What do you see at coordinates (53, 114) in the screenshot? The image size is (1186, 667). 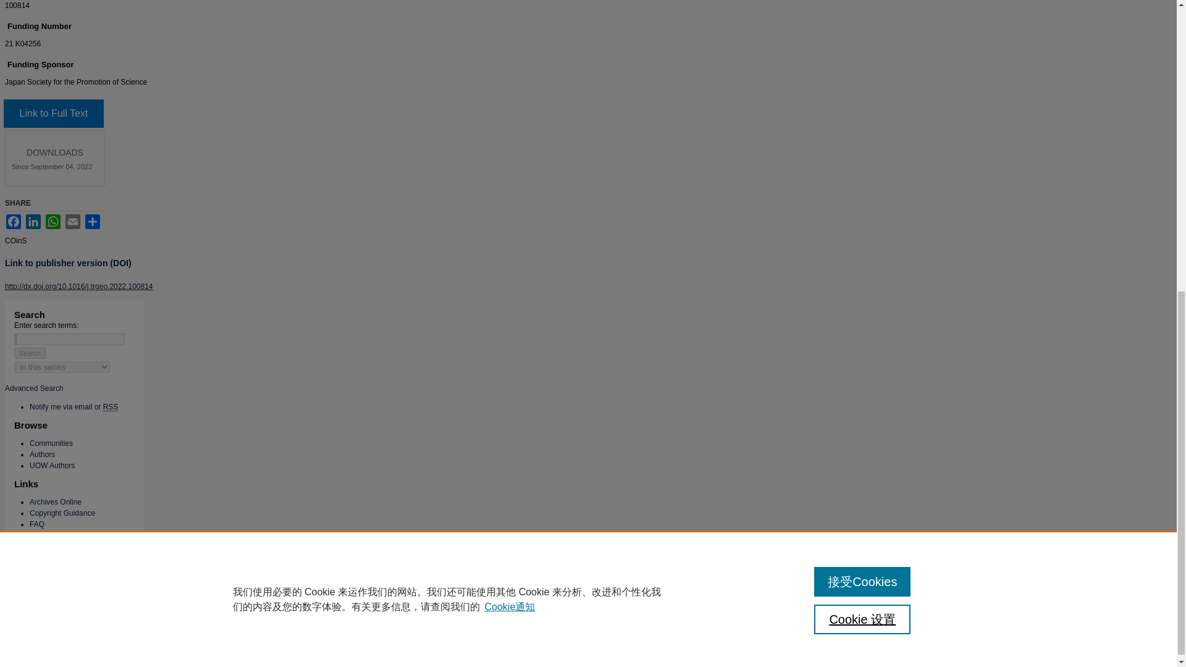 I see `Link to Full Text` at bounding box center [53, 114].